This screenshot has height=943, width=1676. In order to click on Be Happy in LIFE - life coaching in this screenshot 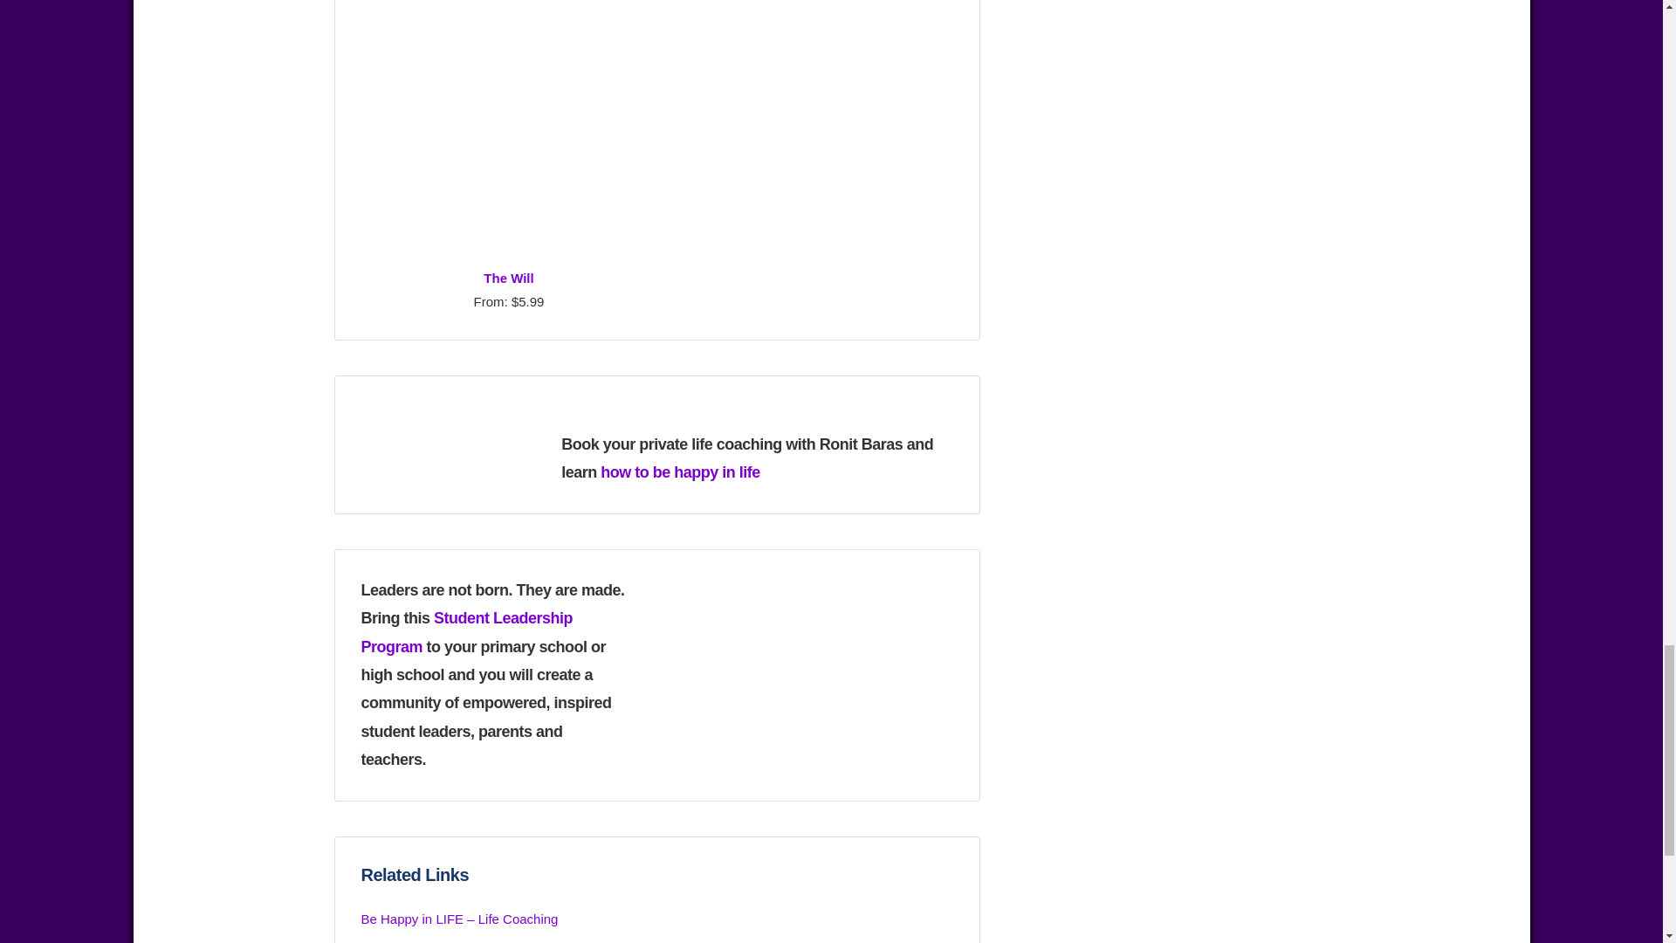, I will do `click(449, 442)`.